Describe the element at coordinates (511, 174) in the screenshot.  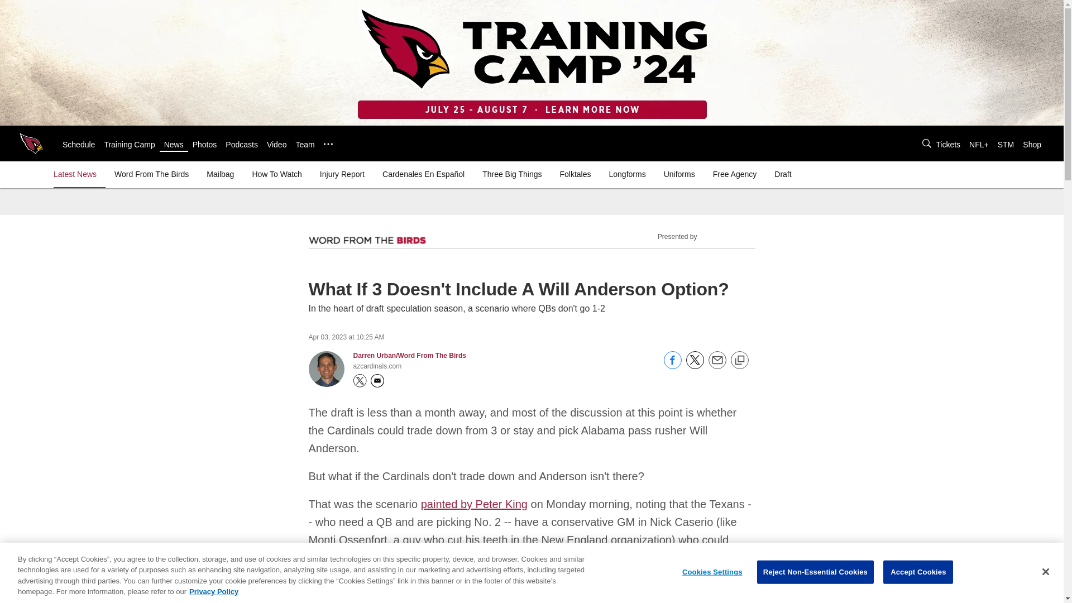
I see `Three Big Things` at that location.